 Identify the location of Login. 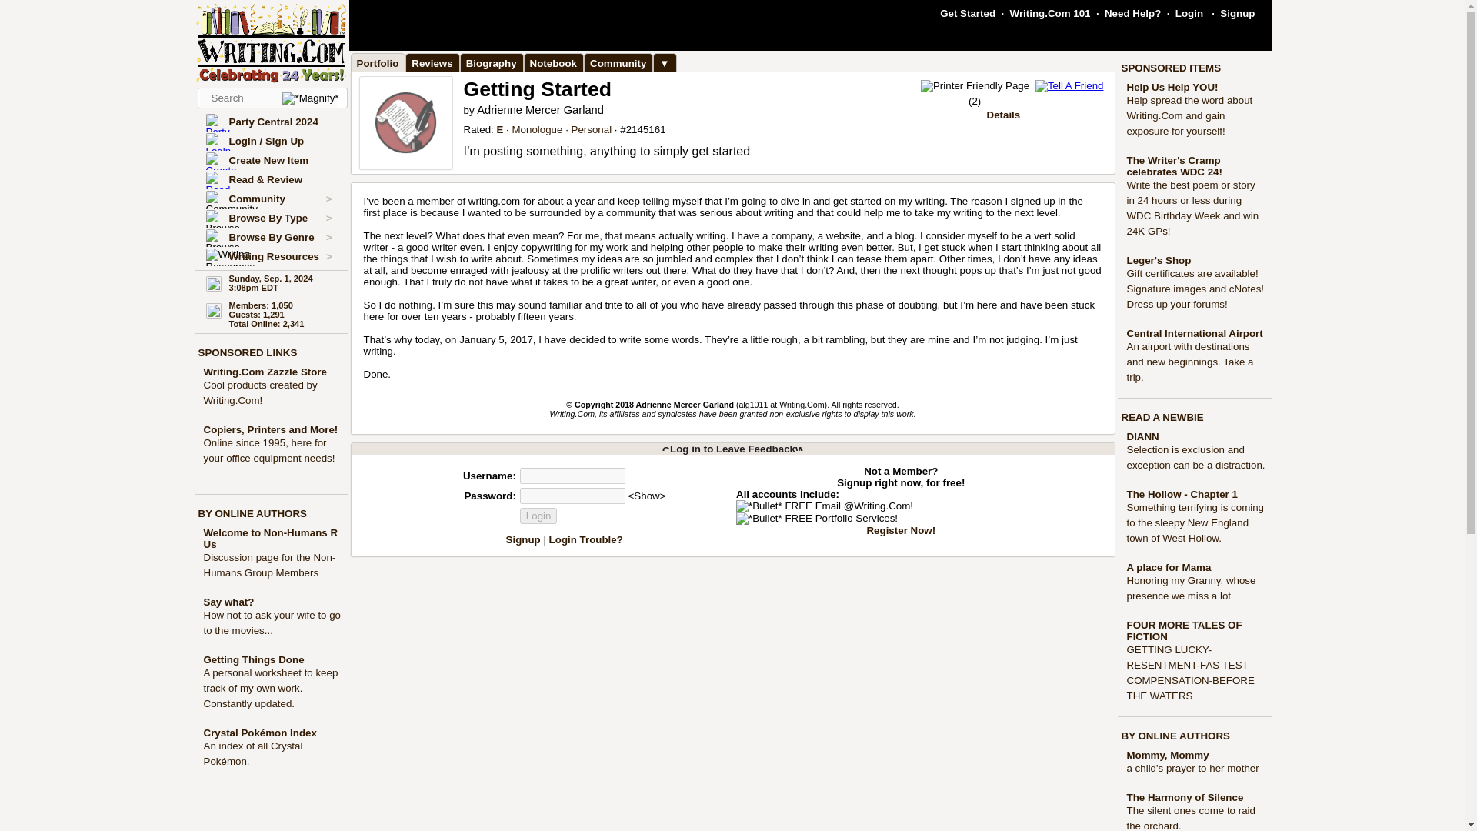
(1189, 12).